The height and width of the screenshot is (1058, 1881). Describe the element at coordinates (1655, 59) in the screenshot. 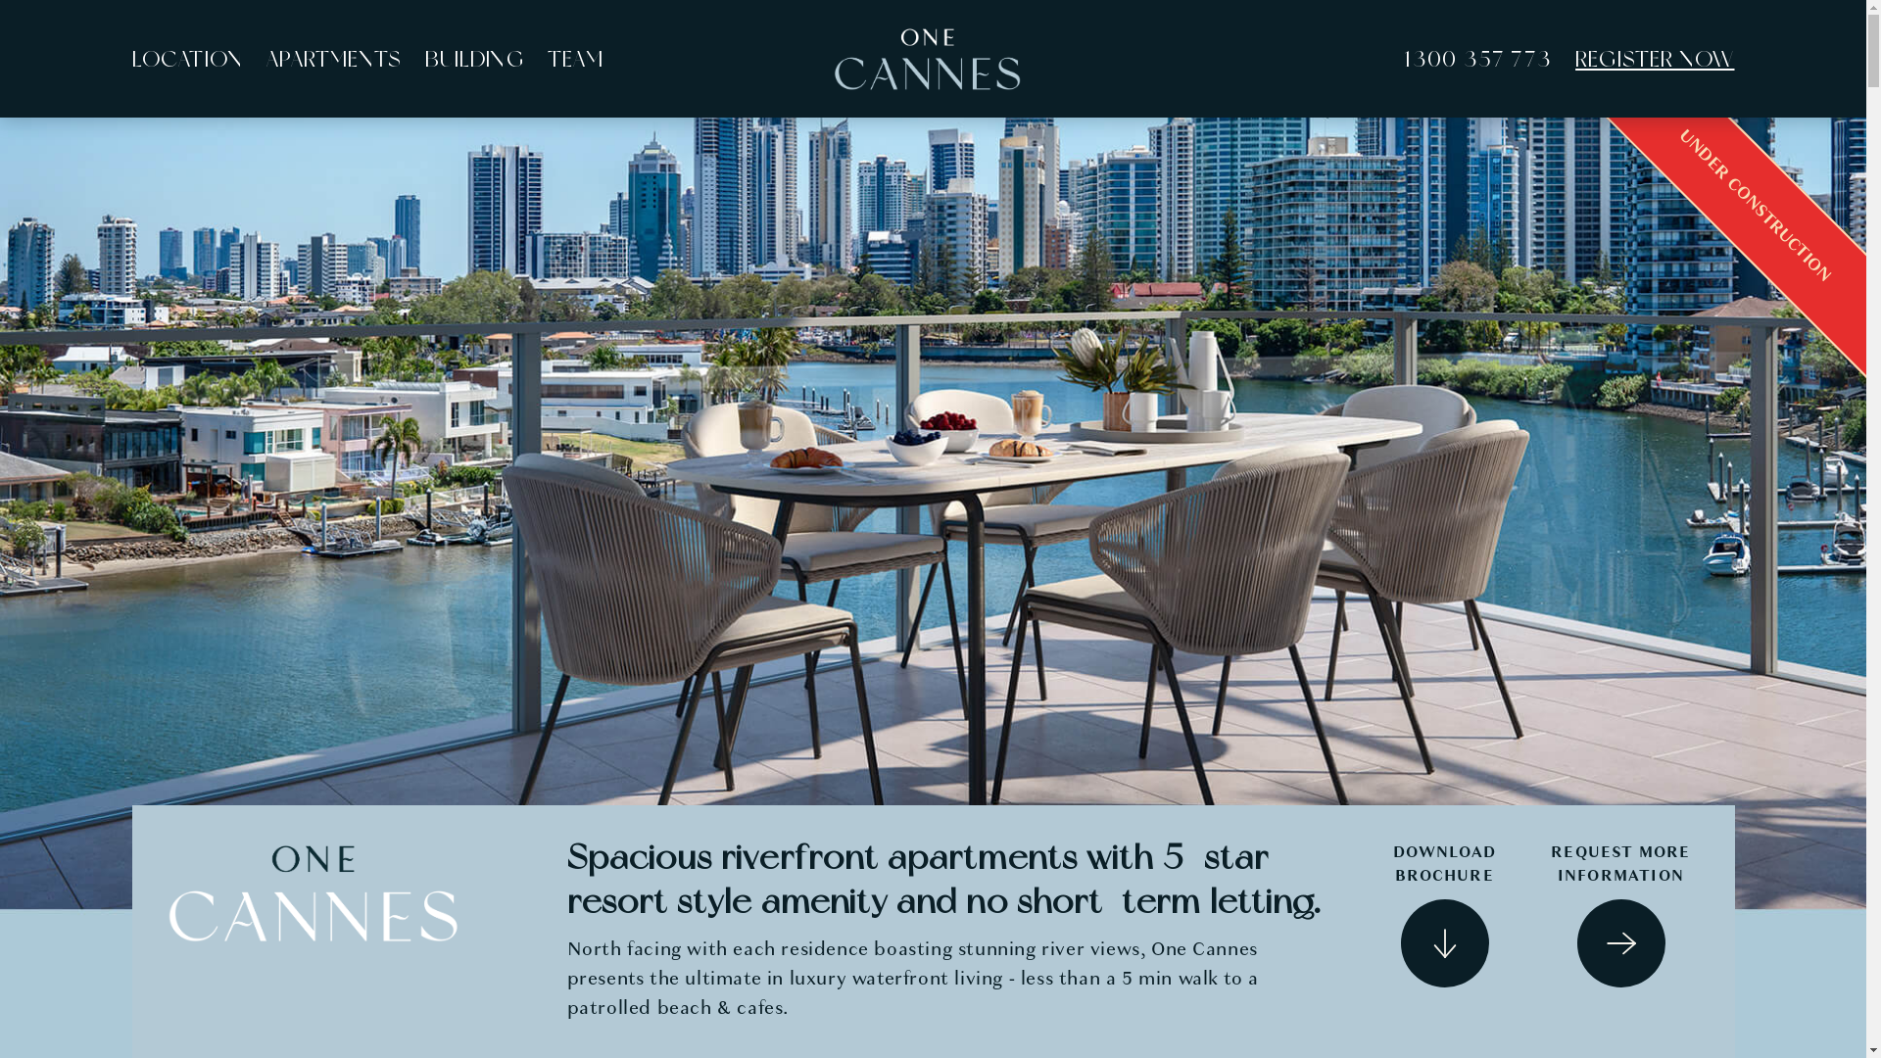

I see `REGISTER NOW` at that location.